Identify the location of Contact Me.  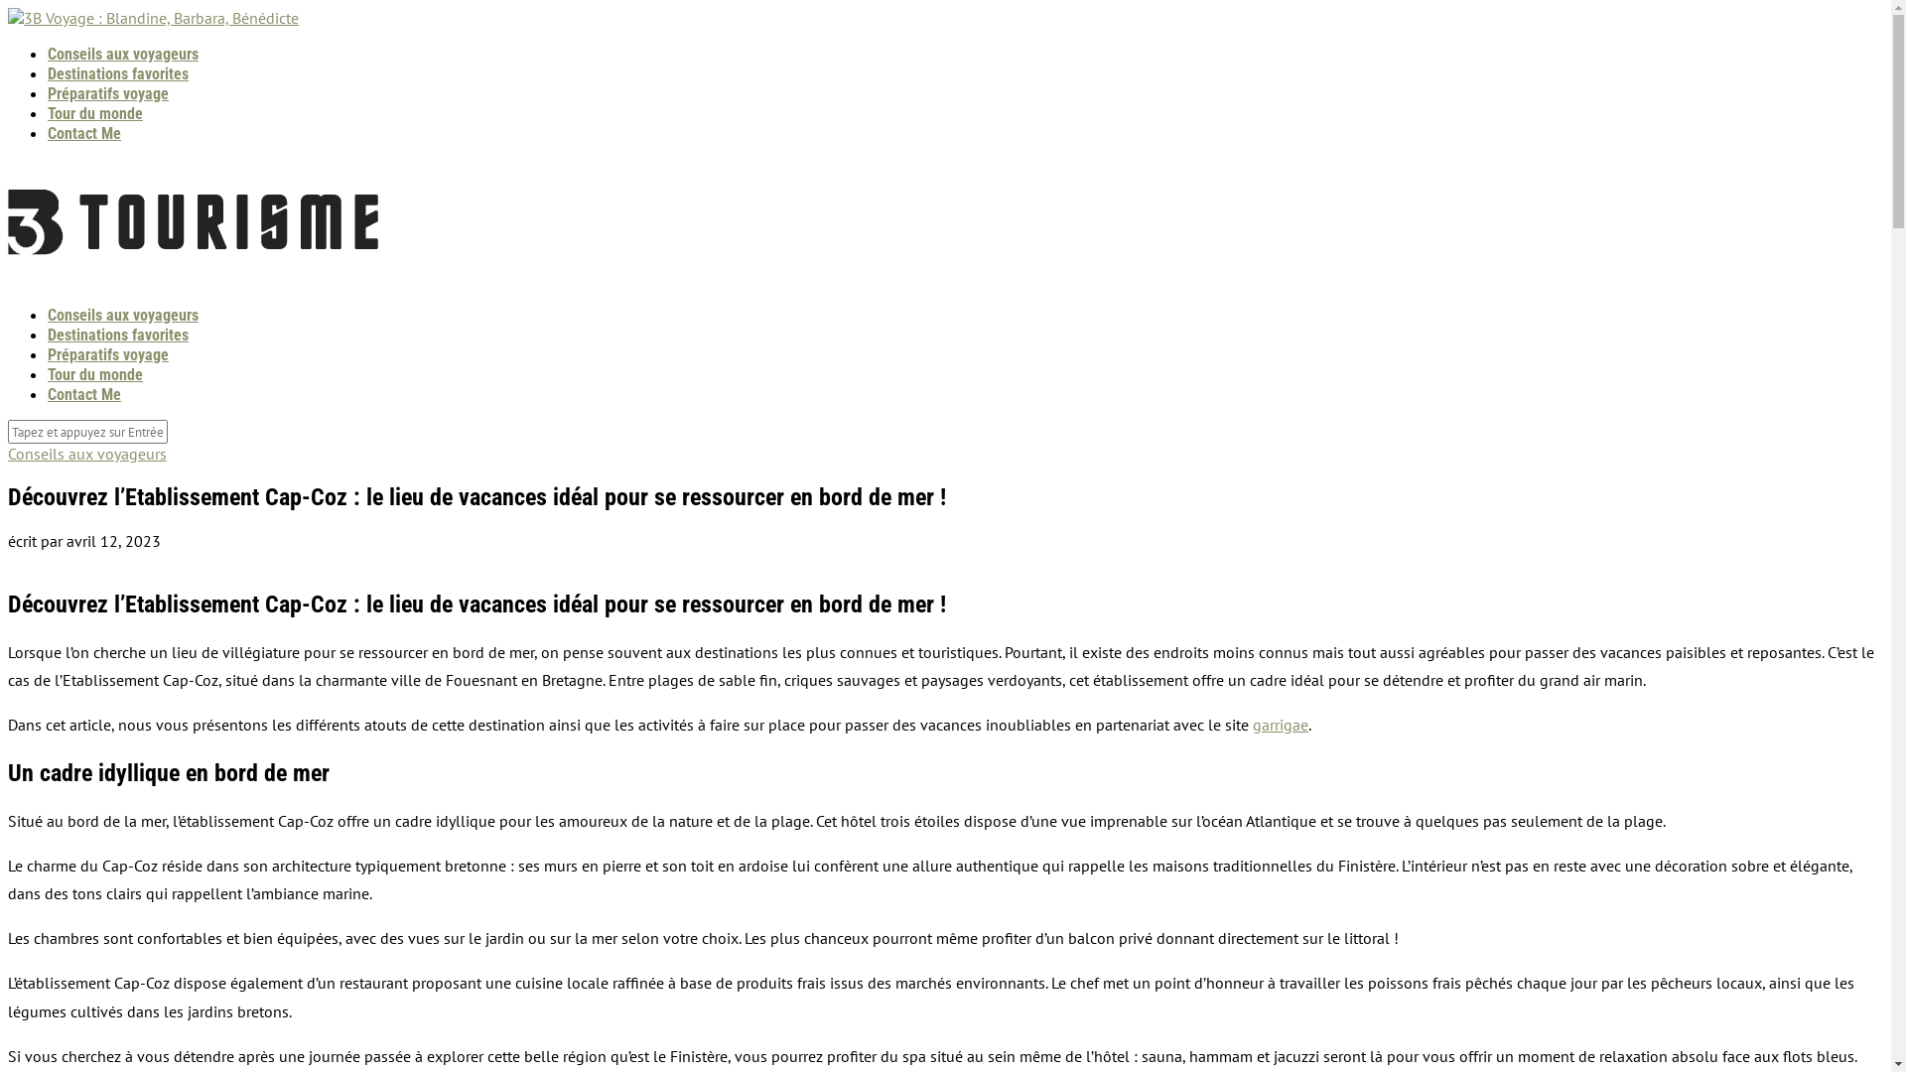
(84, 395).